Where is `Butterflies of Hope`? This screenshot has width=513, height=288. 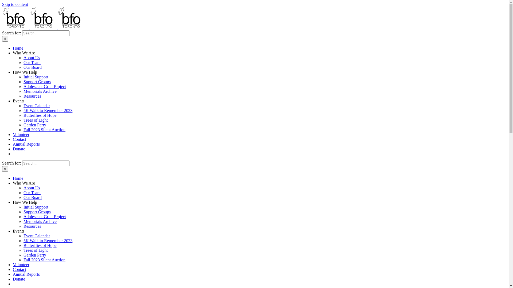
Butterflies of Hope is located at coordinates (40, 115).